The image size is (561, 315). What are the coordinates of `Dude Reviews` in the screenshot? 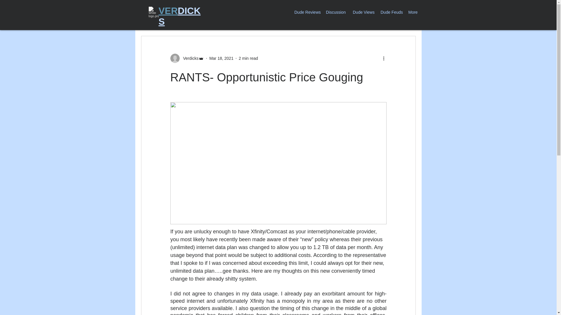 It's located at (306, 12).